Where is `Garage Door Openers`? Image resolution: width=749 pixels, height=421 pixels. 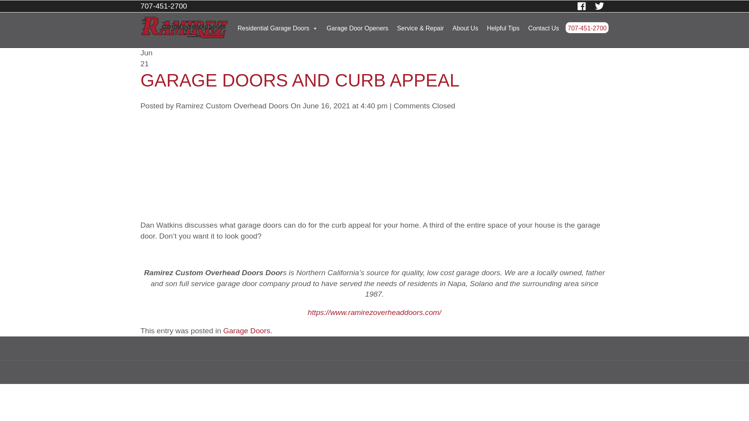 Garage Door Openers is located at coordinates (357, 27).